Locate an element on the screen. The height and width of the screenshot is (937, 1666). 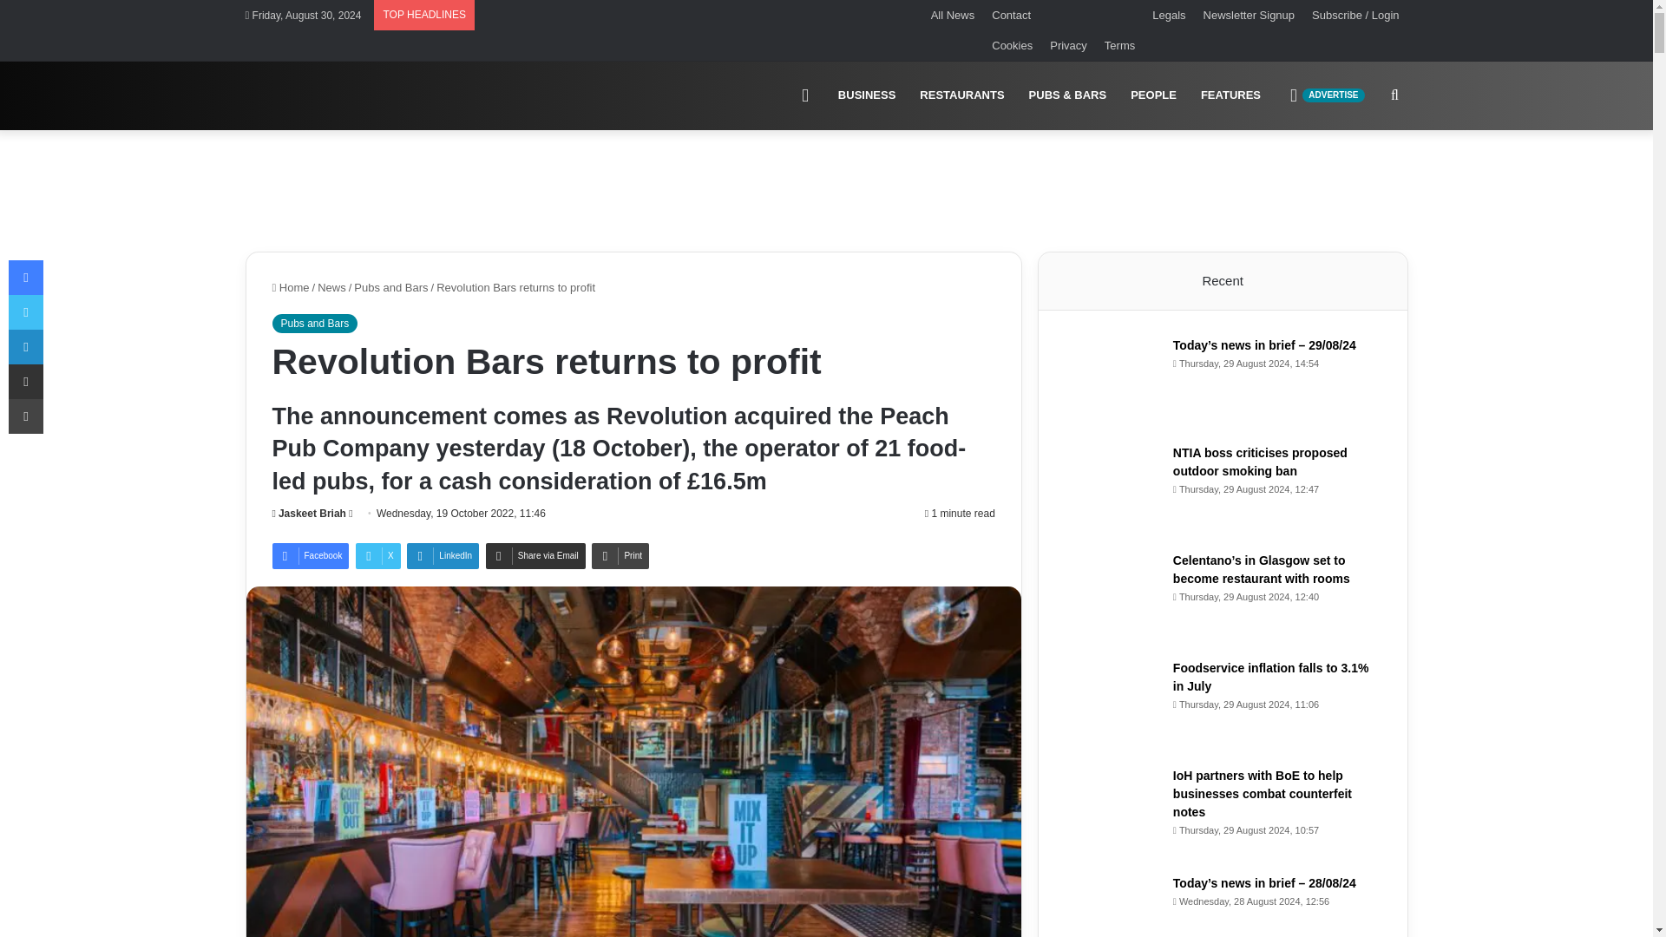
LinkedIn is located at coordinates (1153, 95).